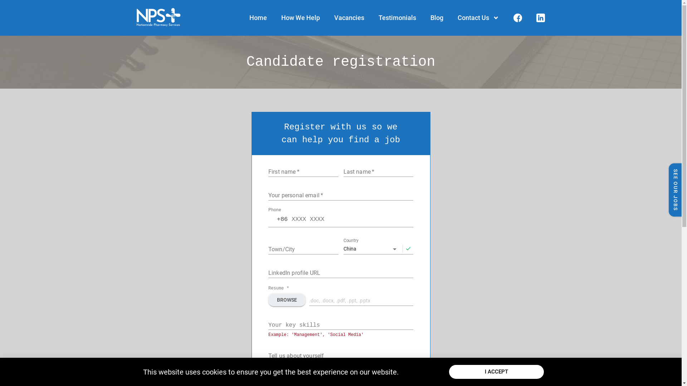  What do you see at coordinates (478, 18) in the screenshot?
I see `Contact Us` at bounding box center [478, 18].